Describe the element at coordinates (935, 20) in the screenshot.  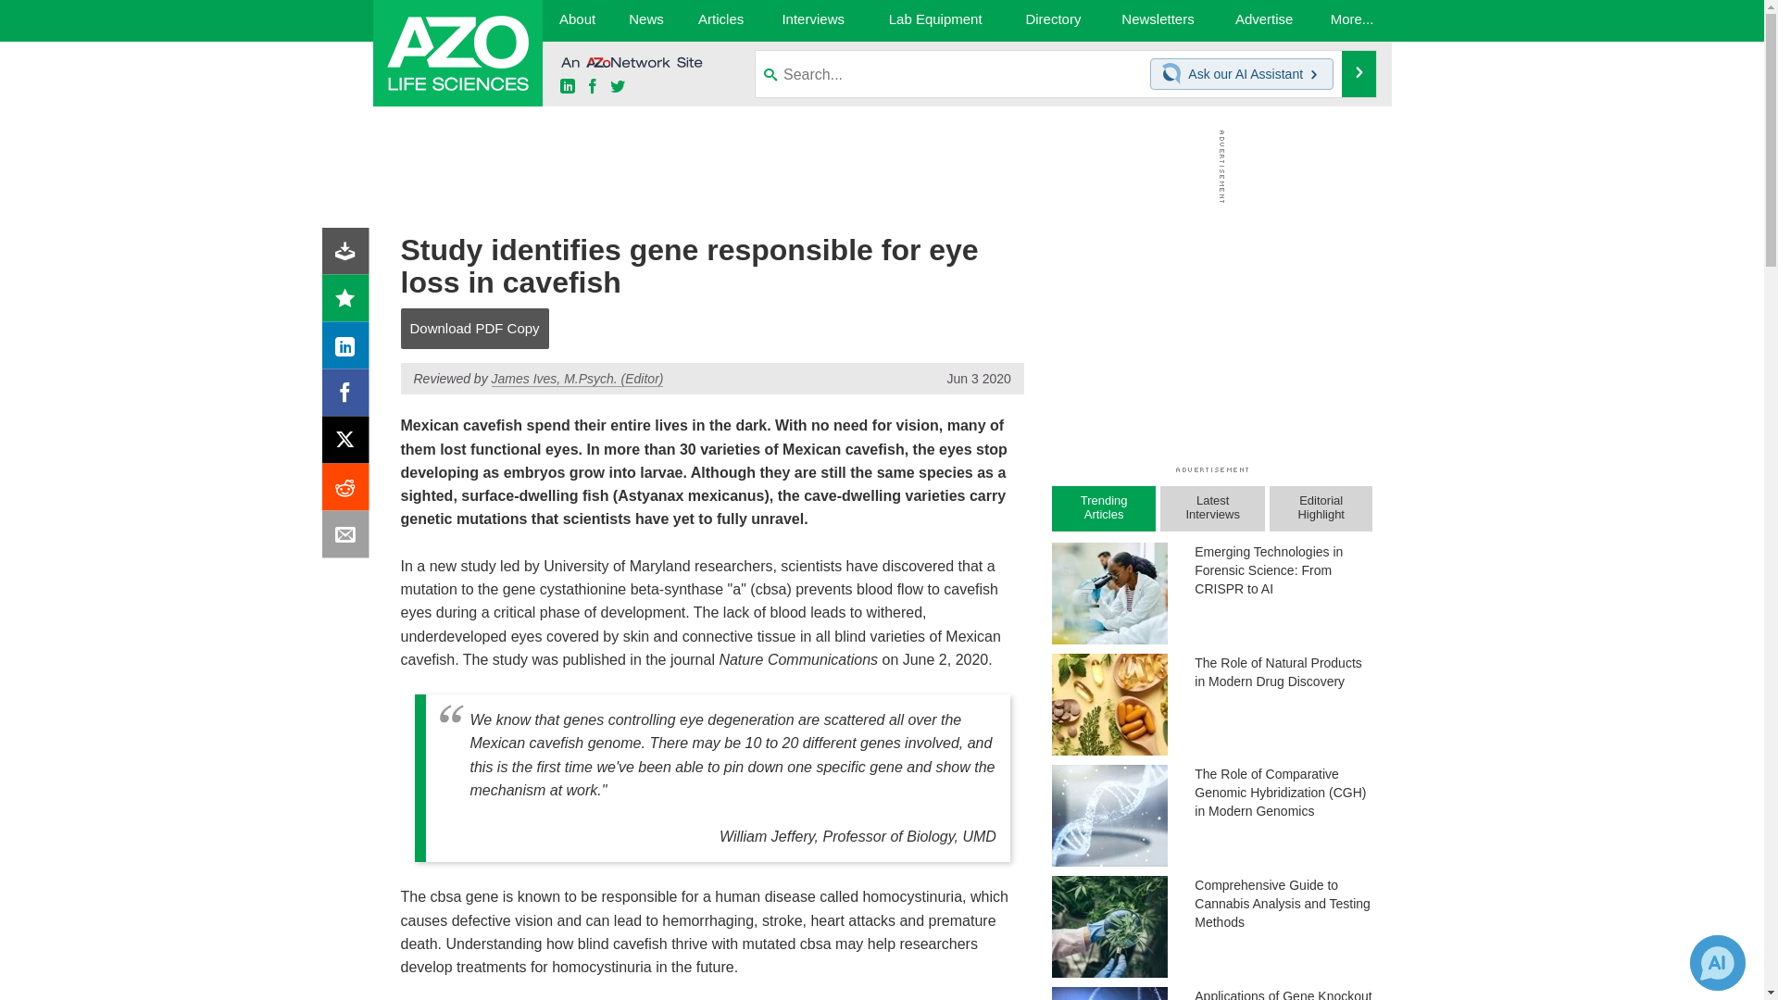
I see `Lab Equipment` at that location.